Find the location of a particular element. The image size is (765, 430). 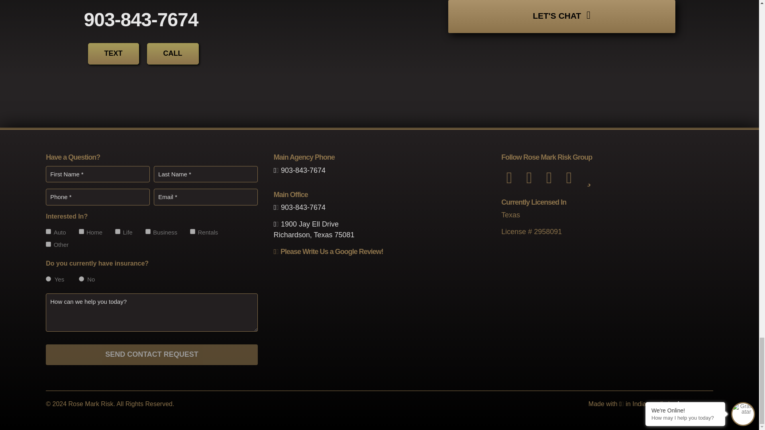

Life is located at coordinates (118, 231).